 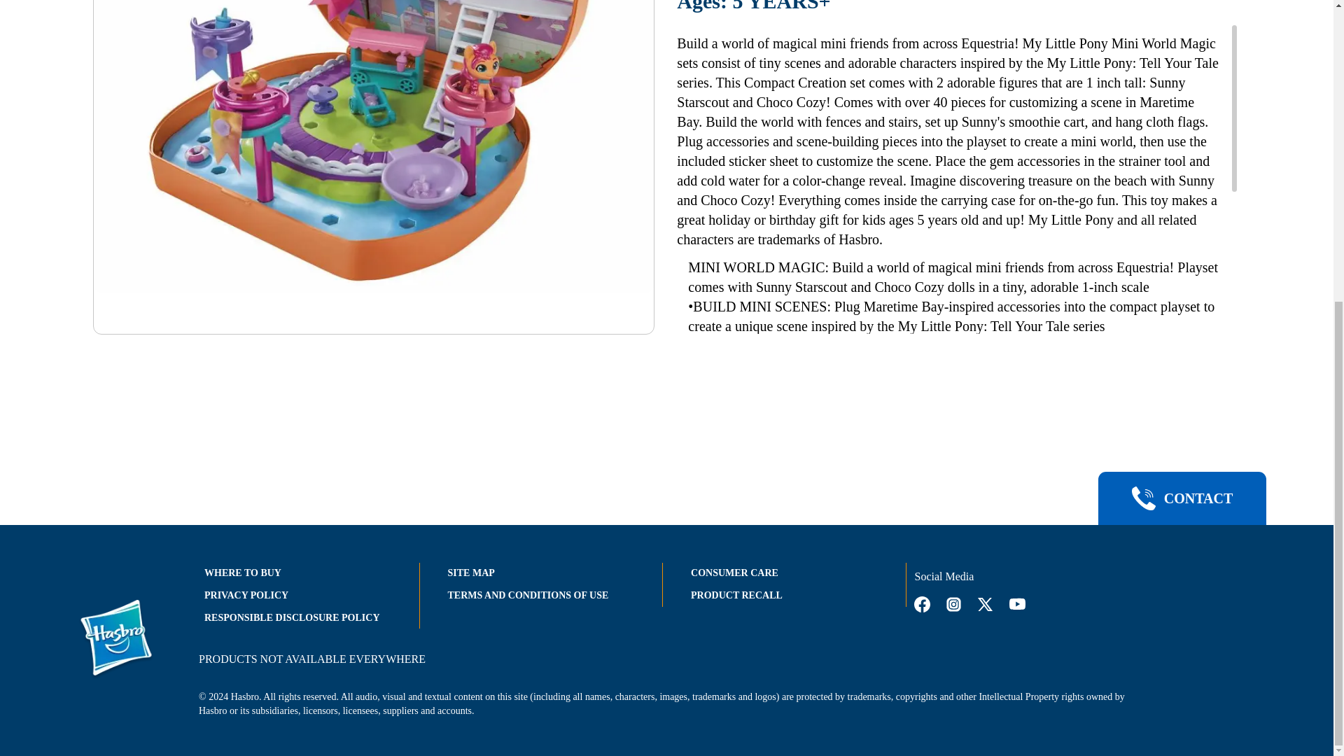 What do you see at coordinates (734, 573) in the screenshot?
I see `CONSUMER CARE` at bounding box center [734, 573].